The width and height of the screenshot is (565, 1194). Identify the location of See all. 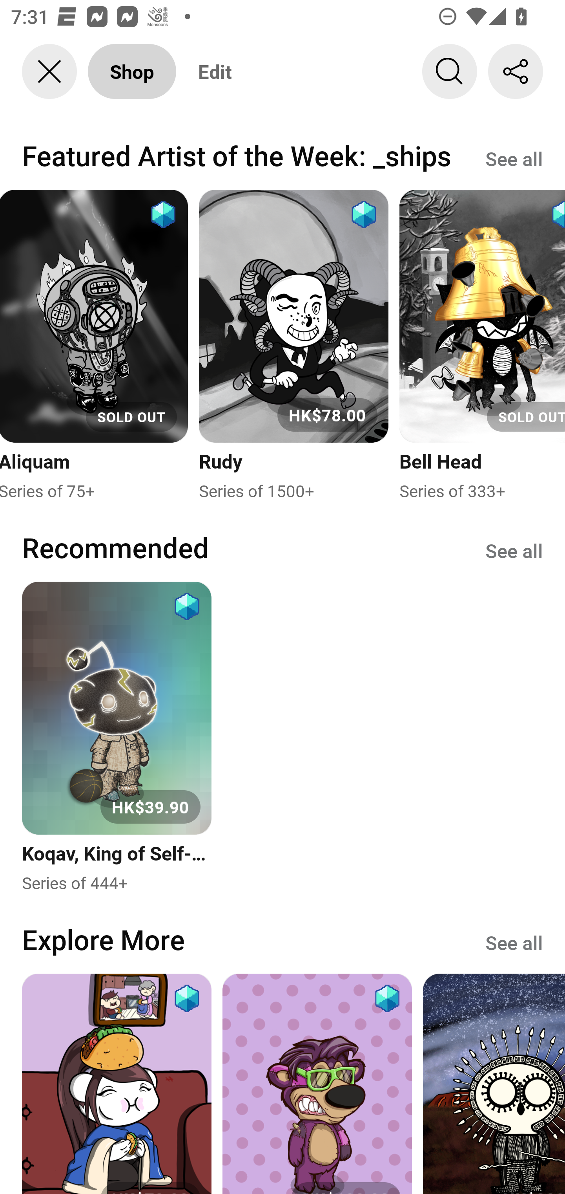
(514, 551).